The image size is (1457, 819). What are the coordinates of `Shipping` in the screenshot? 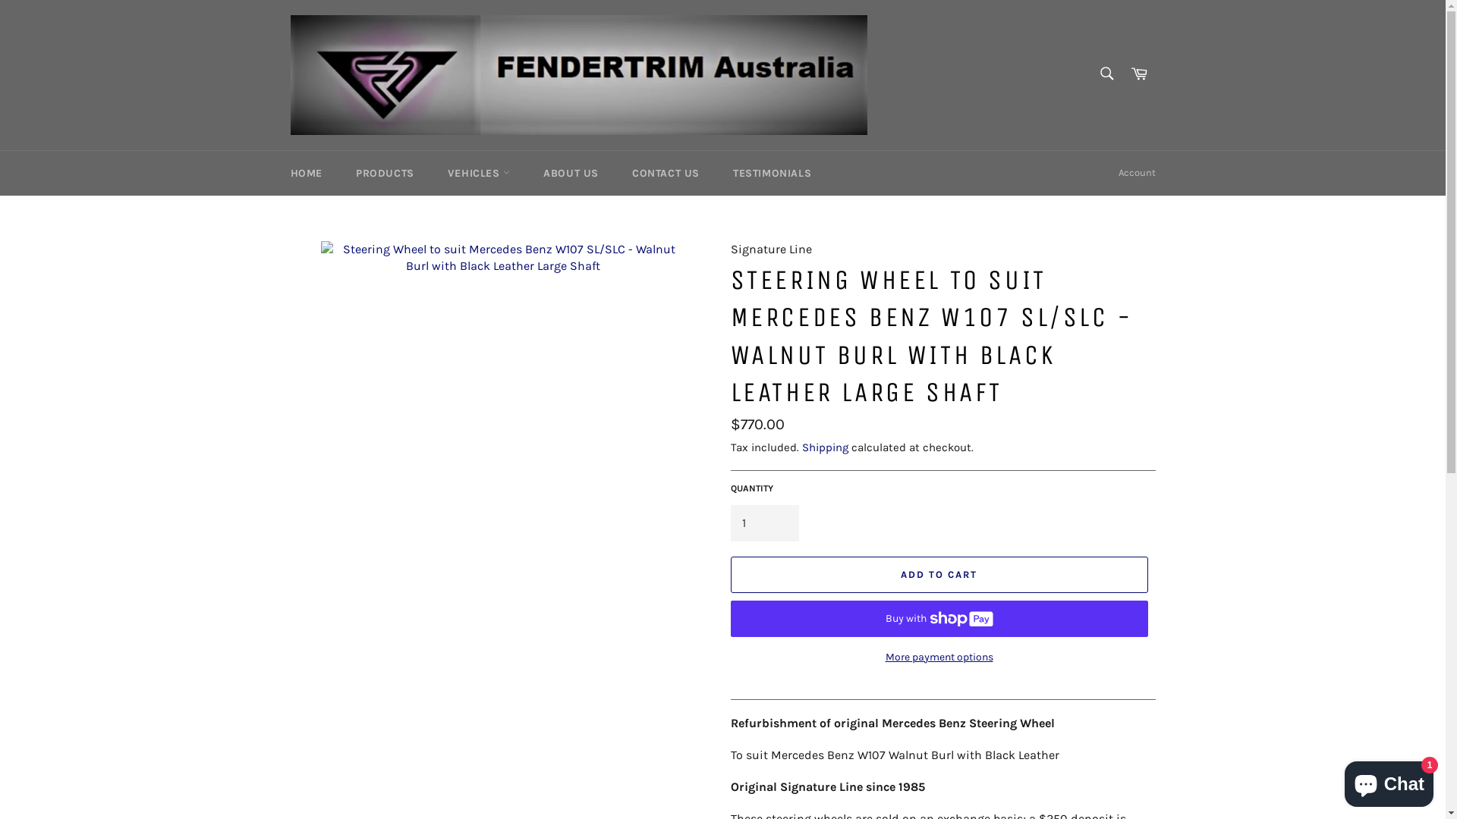 It's located at (824, 447).